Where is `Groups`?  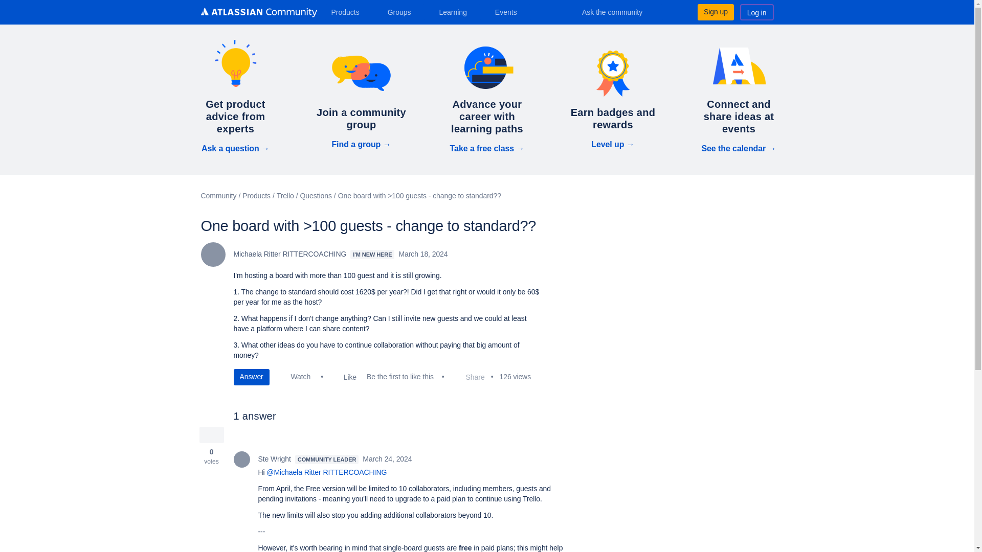 Groups is located at coordinates (403, 12).